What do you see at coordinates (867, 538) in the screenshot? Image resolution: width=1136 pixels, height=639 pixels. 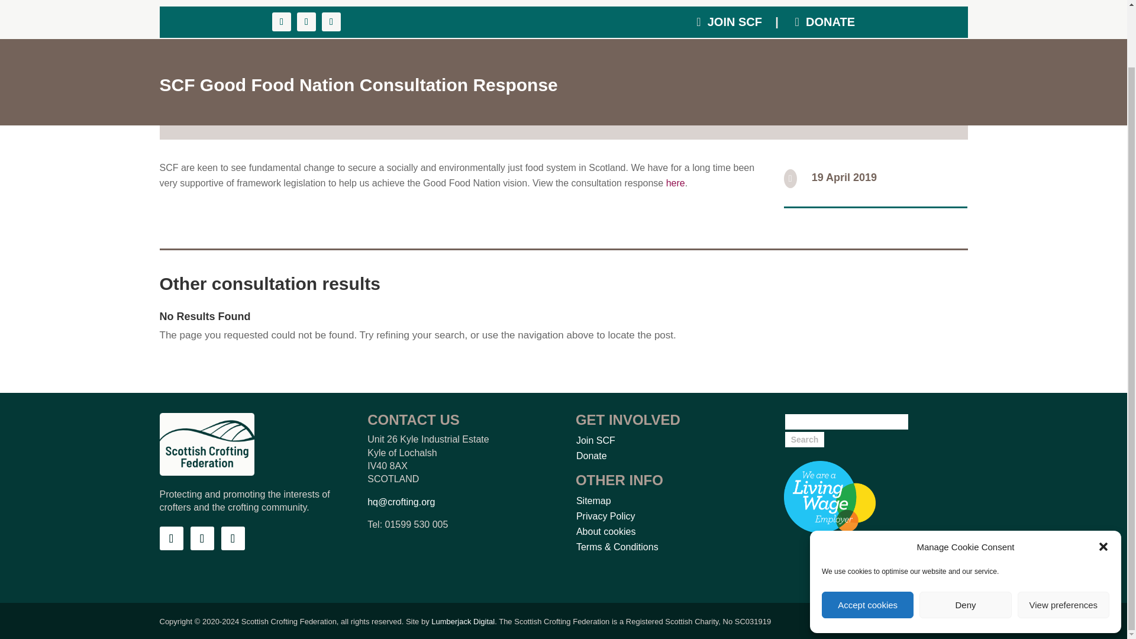 I see `Accept cookies` at bounding box center [867, 538].